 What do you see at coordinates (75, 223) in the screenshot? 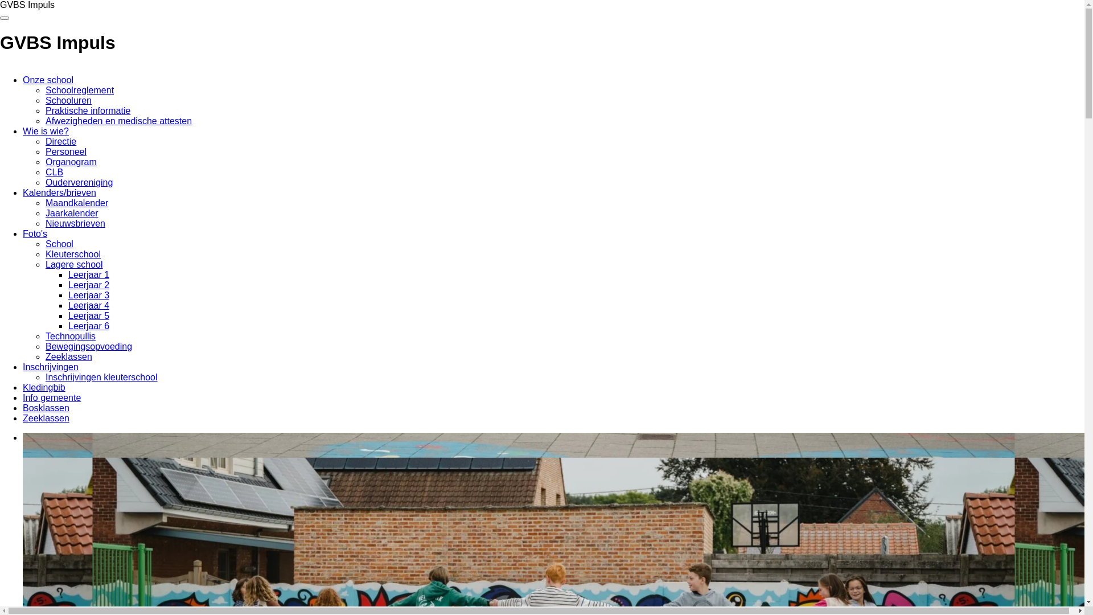
I see `Nieuwsbrieven` at bounding box center [75, 223].